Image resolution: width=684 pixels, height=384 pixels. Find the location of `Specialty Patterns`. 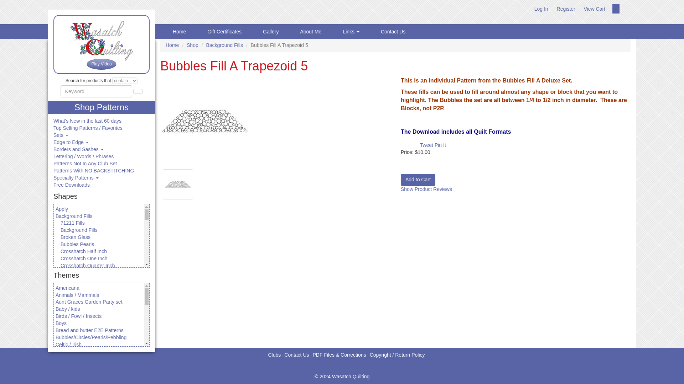

Specialty Patterns is located at coordinates (76, 178).